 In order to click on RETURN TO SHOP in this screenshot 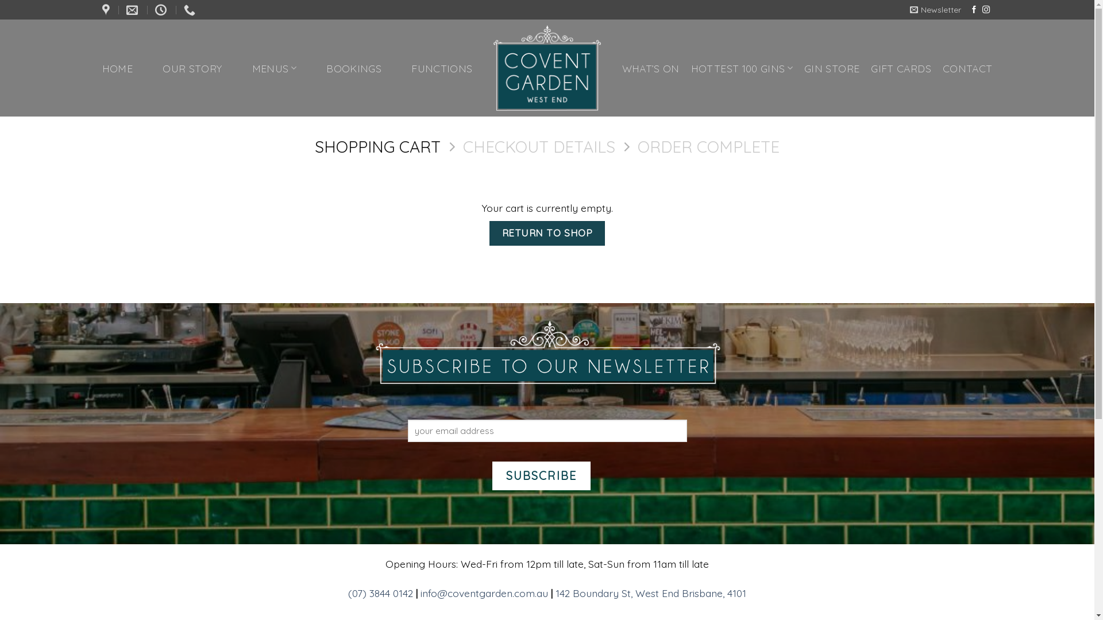, I will do `click(547, 233)`.